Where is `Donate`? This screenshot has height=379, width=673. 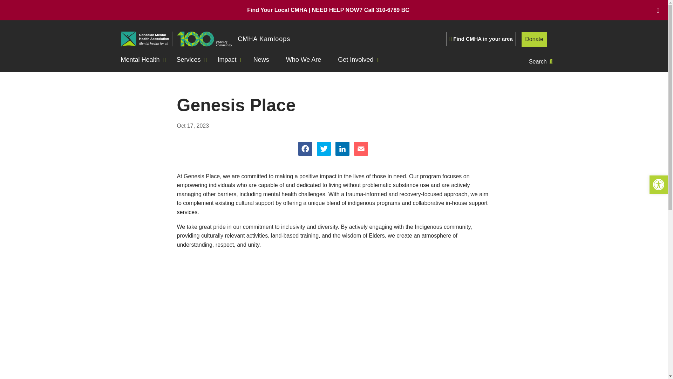
Donate is located at coordinates (534, 39).